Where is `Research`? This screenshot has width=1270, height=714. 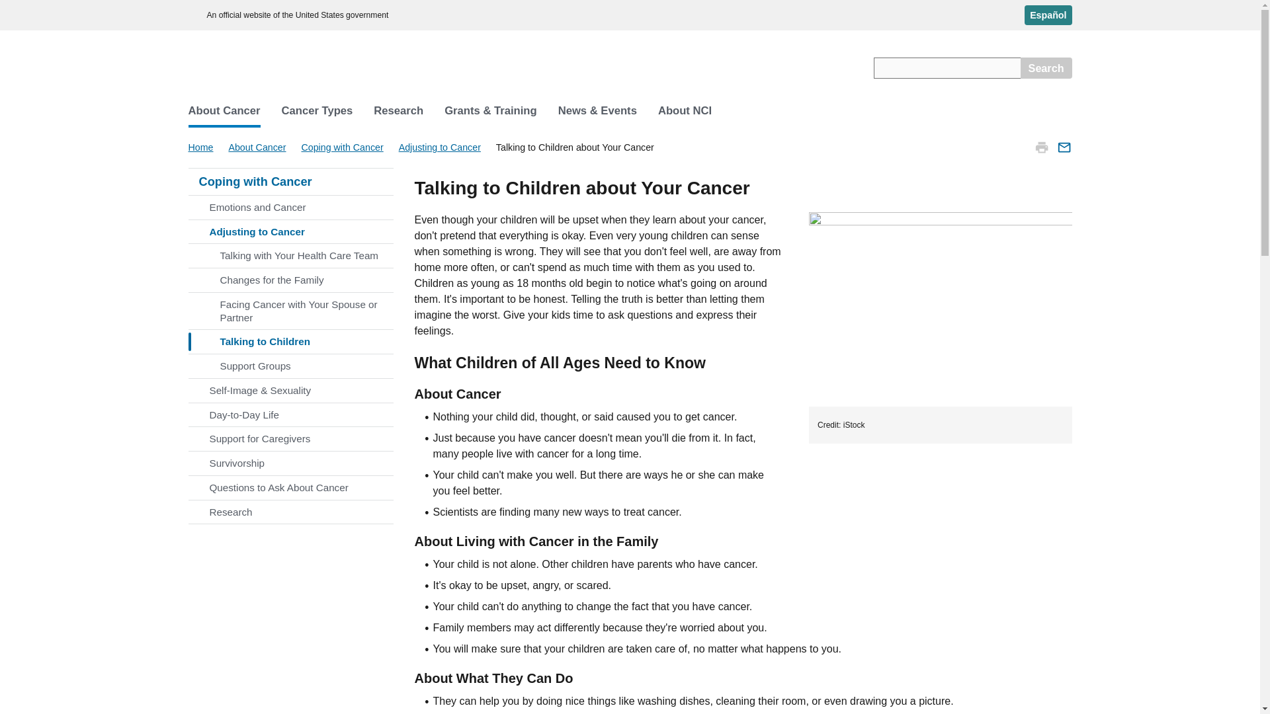 Research is located at coordinates (398, 111).